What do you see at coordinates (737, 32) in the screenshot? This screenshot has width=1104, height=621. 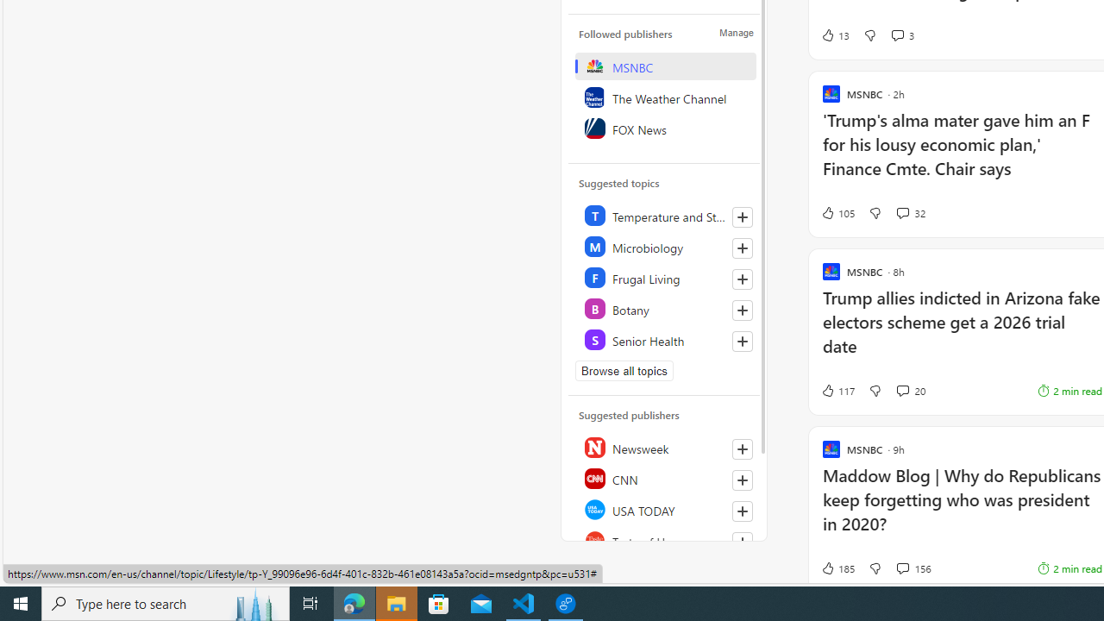 I see `Manage` at bounding box center [737, 32].